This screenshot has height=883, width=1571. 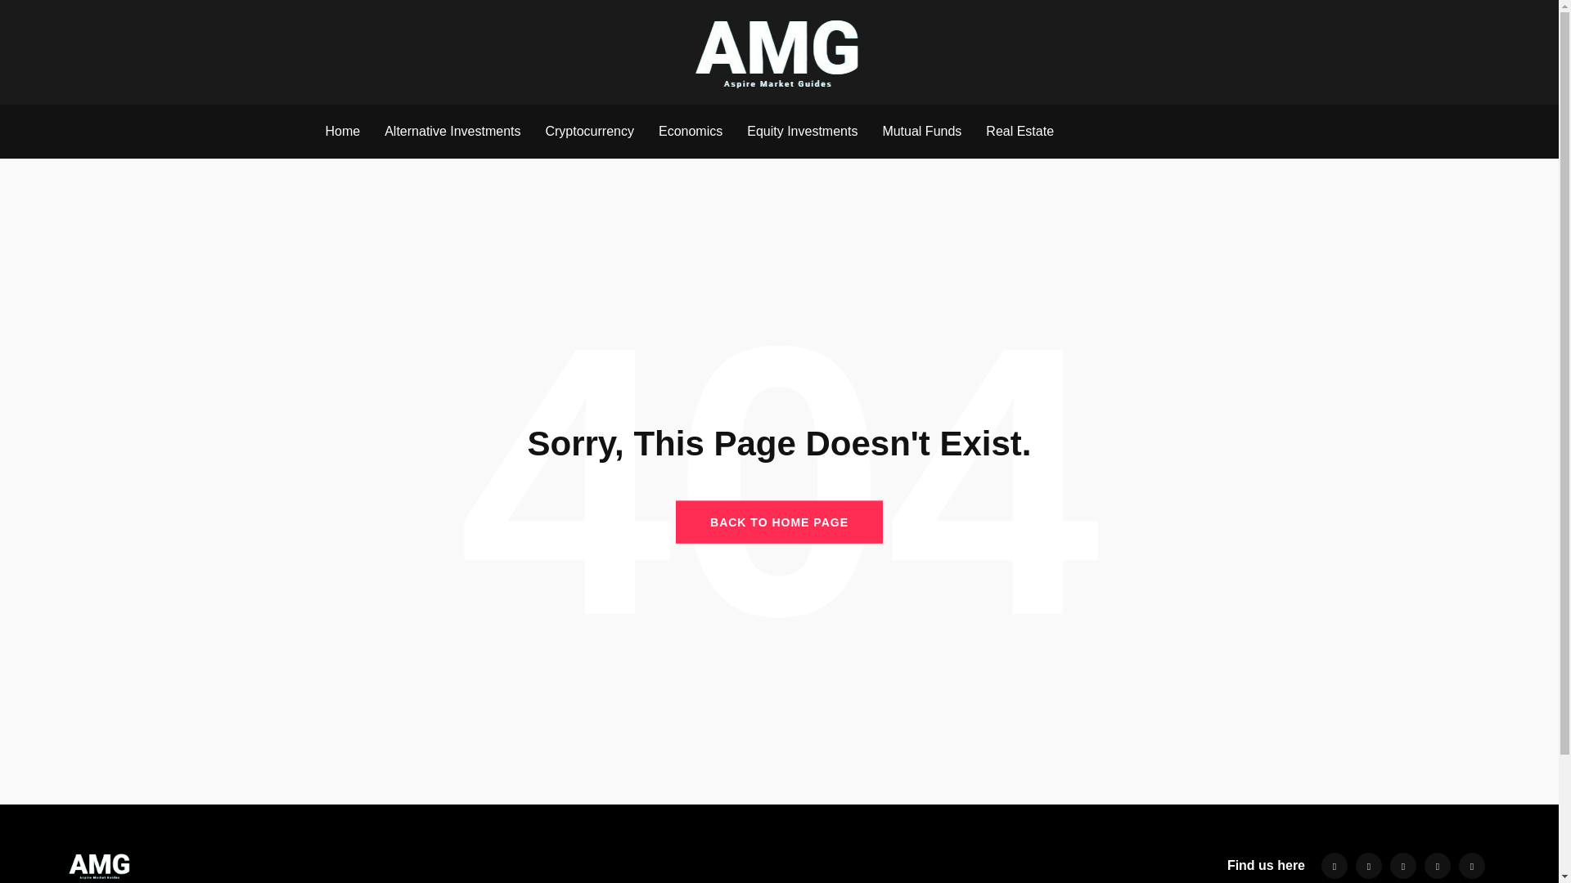 I want to click on Equity Investments, so click(x=802, y=131).